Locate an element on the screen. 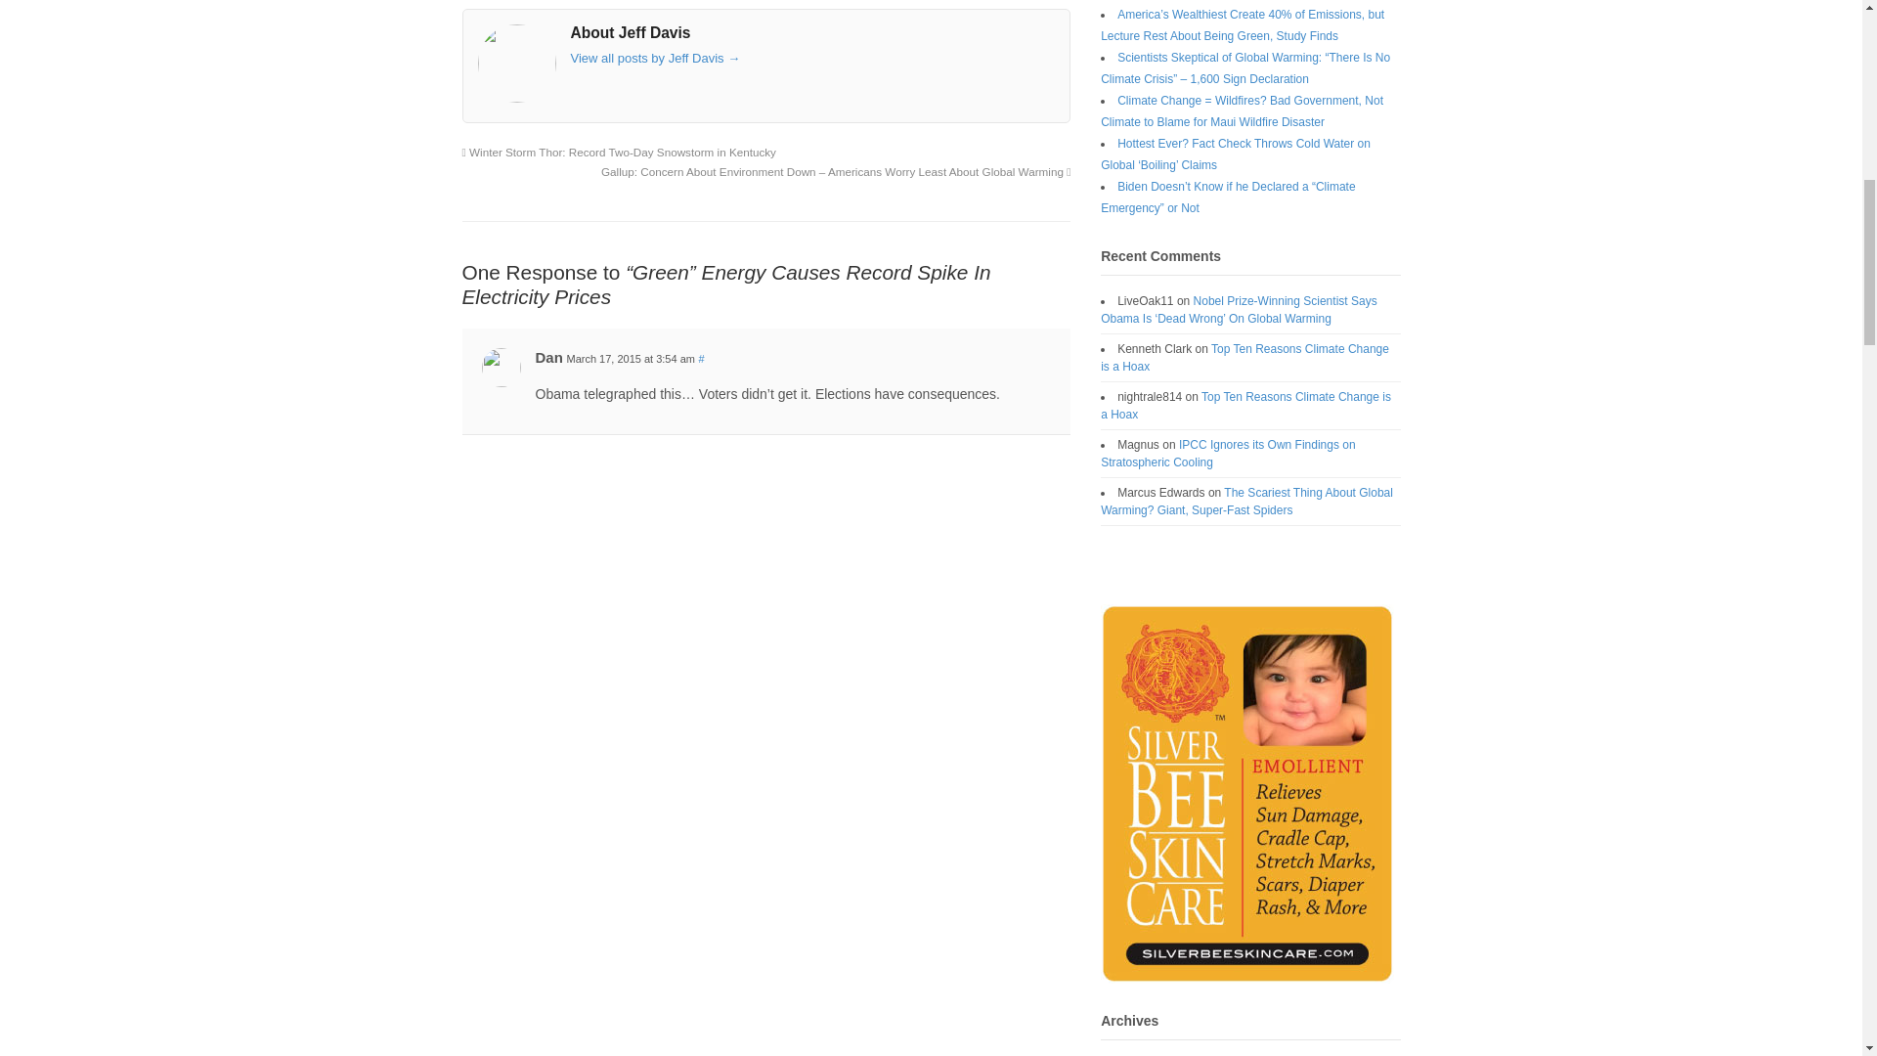 The width and height of the screenshot is (1877, 1056). Winter Storm Thor: Record Two-Day Snowstorm in Kentucky is located at coordinates (618, 153).